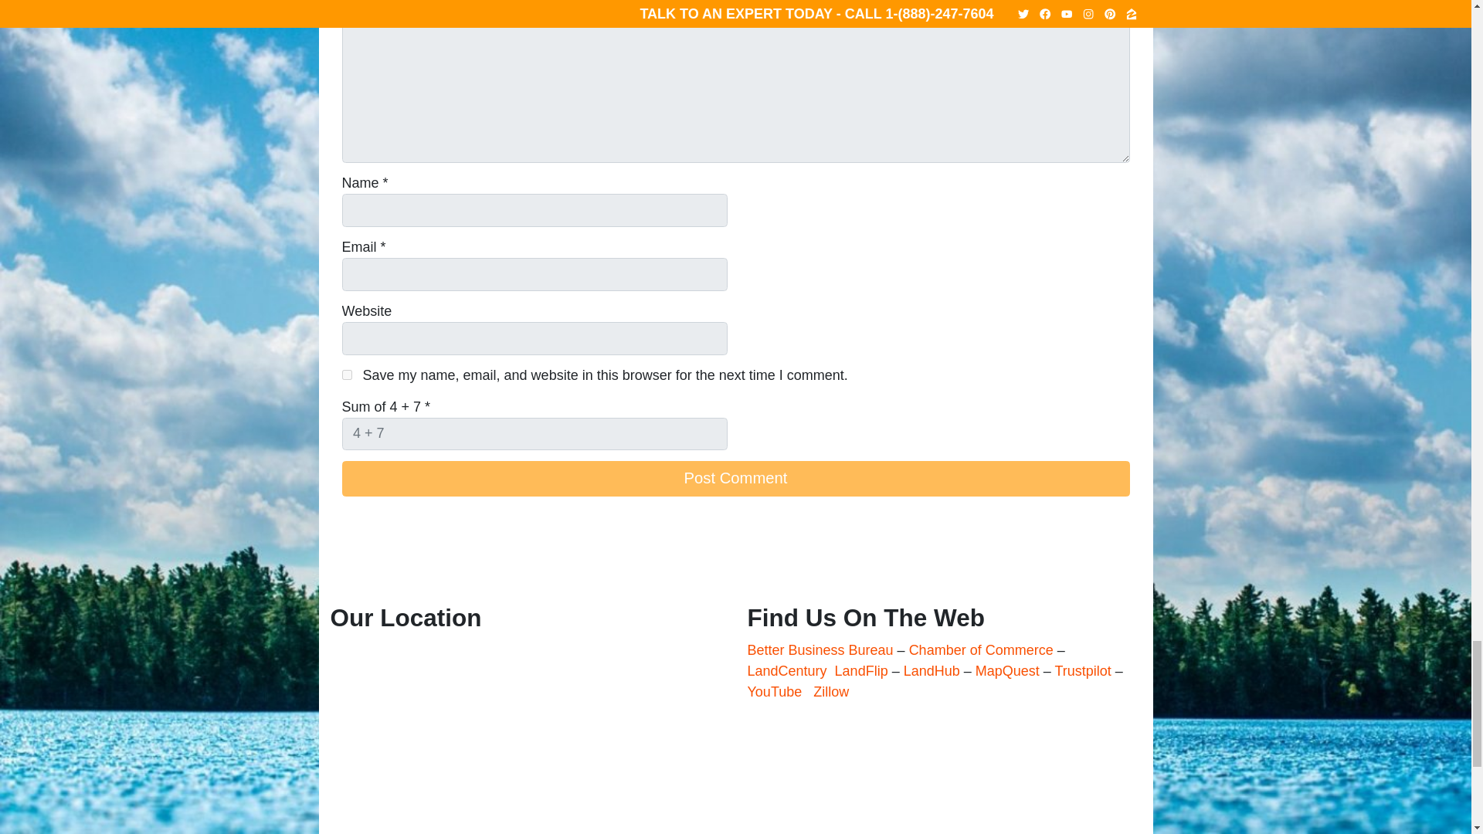  I want to click on LandFlip, so click(861, 670).